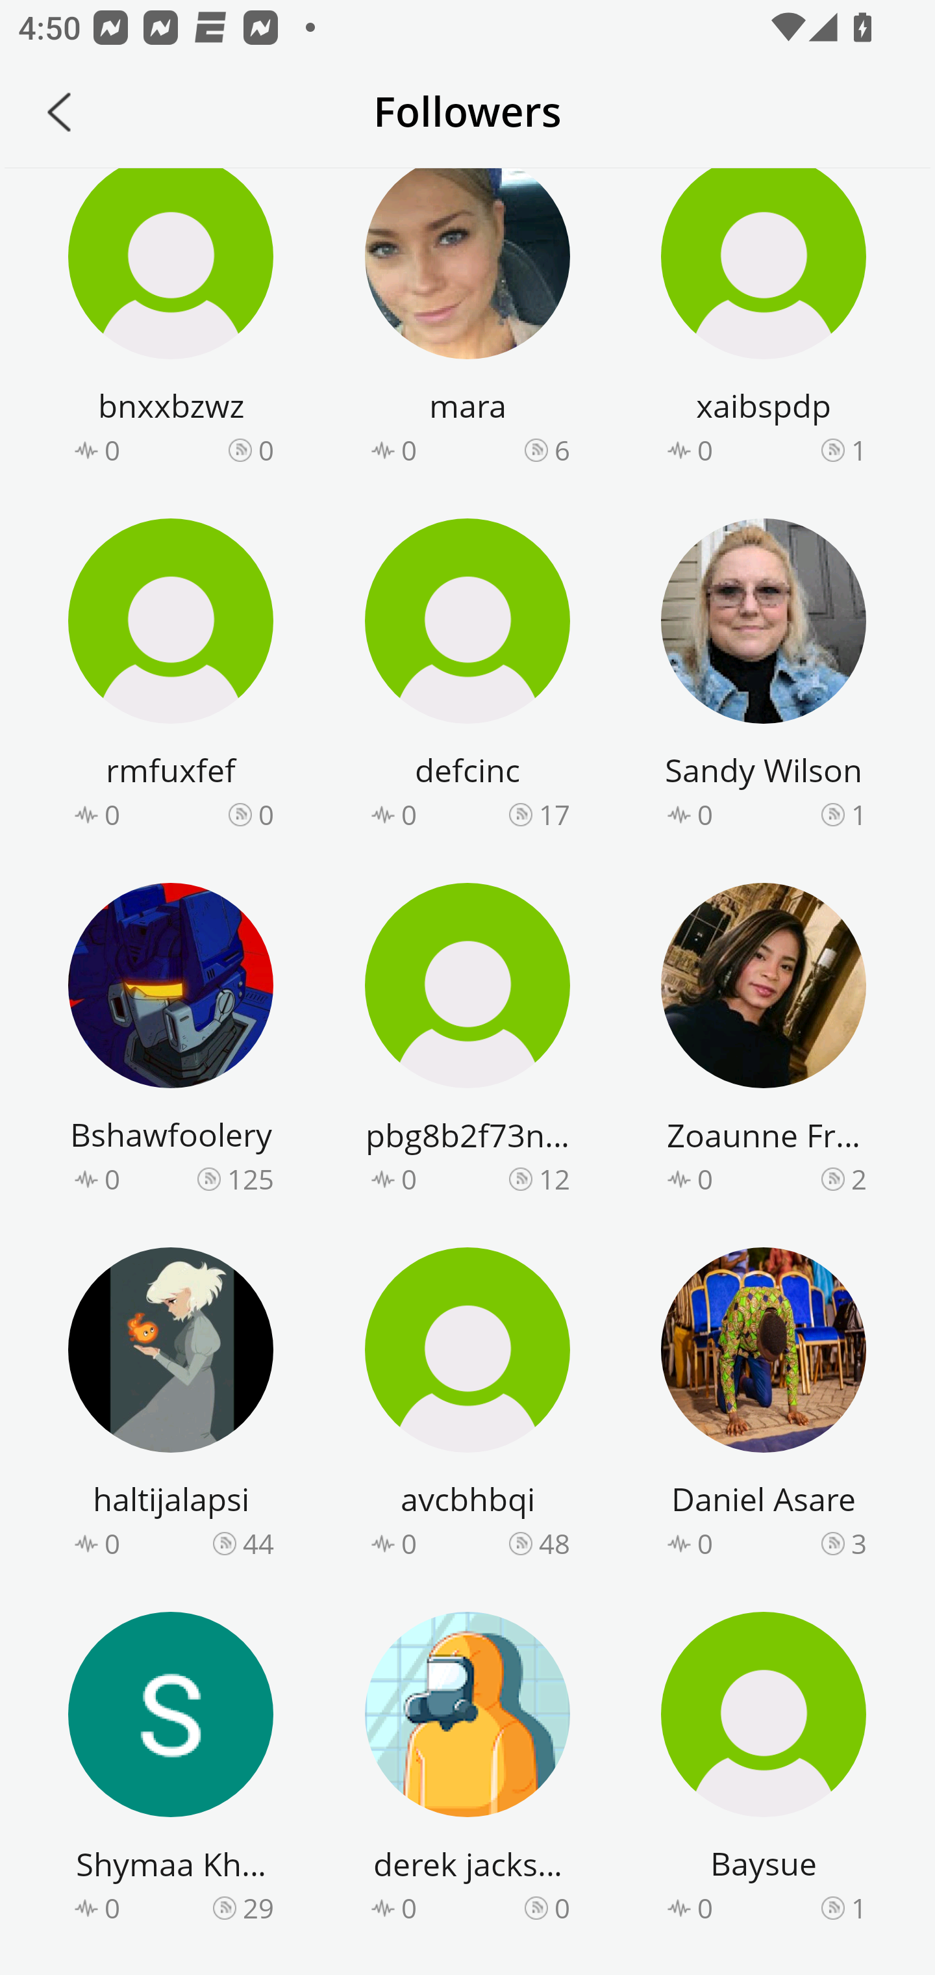  I want to click on avcbhbqi 0 48, so click(467, 1407).